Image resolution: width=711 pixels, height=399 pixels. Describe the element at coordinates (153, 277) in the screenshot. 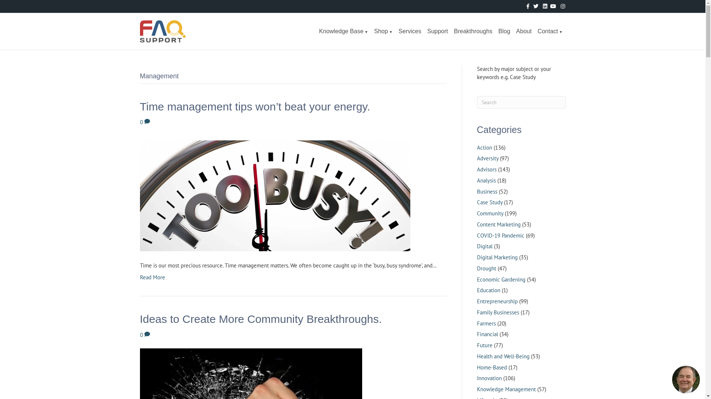

I see `Read More` at that location.